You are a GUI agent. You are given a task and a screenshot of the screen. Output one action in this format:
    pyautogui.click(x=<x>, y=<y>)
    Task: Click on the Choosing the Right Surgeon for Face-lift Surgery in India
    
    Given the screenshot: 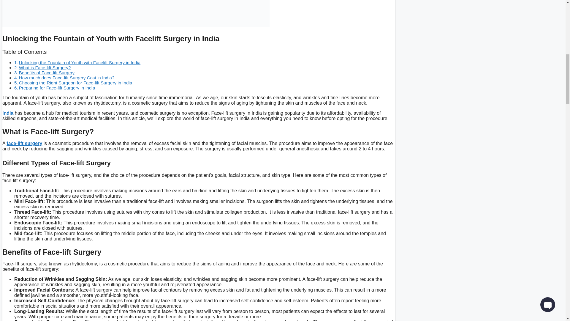 What is the action you would take?
    pyautogui.click(x=75, y=83)
    